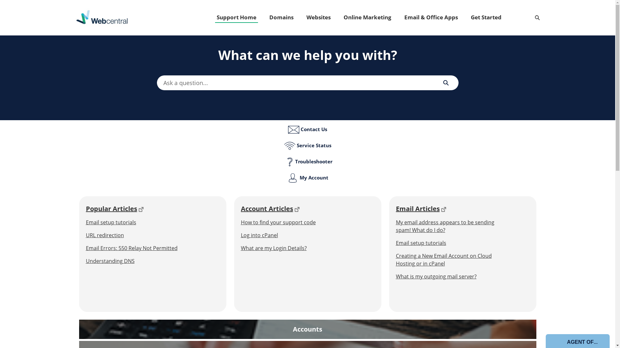 Image resolution: width=620 pixels, height=348 pixels. I want to click on Accounts, so click(307, 337).